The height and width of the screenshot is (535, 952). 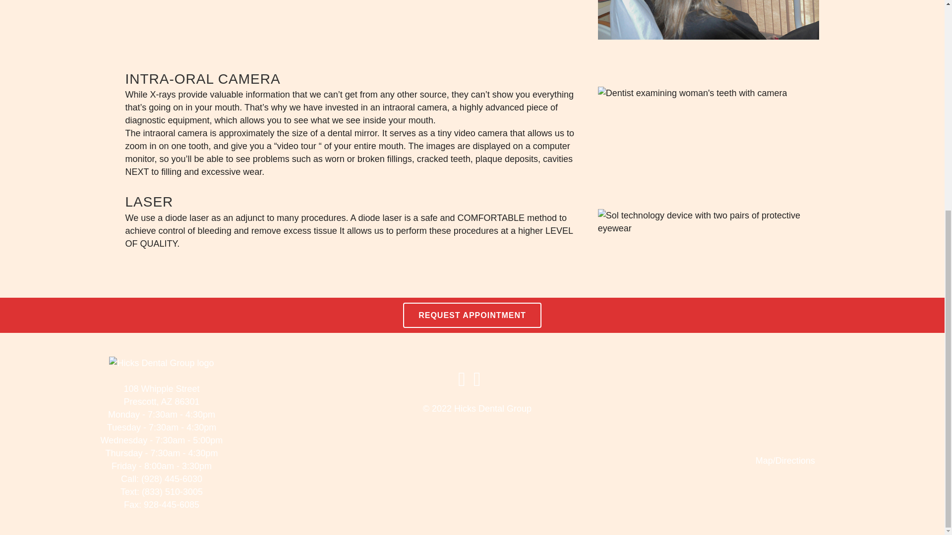 I want to click on Sol technology device with two pairs of protective eyewear, so click(x=709, y=222).